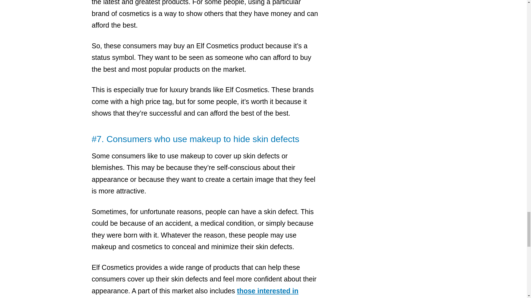 This screenshot has height=298, width=531. I want to click on those interested in natural skin care products, so click(195, 292).